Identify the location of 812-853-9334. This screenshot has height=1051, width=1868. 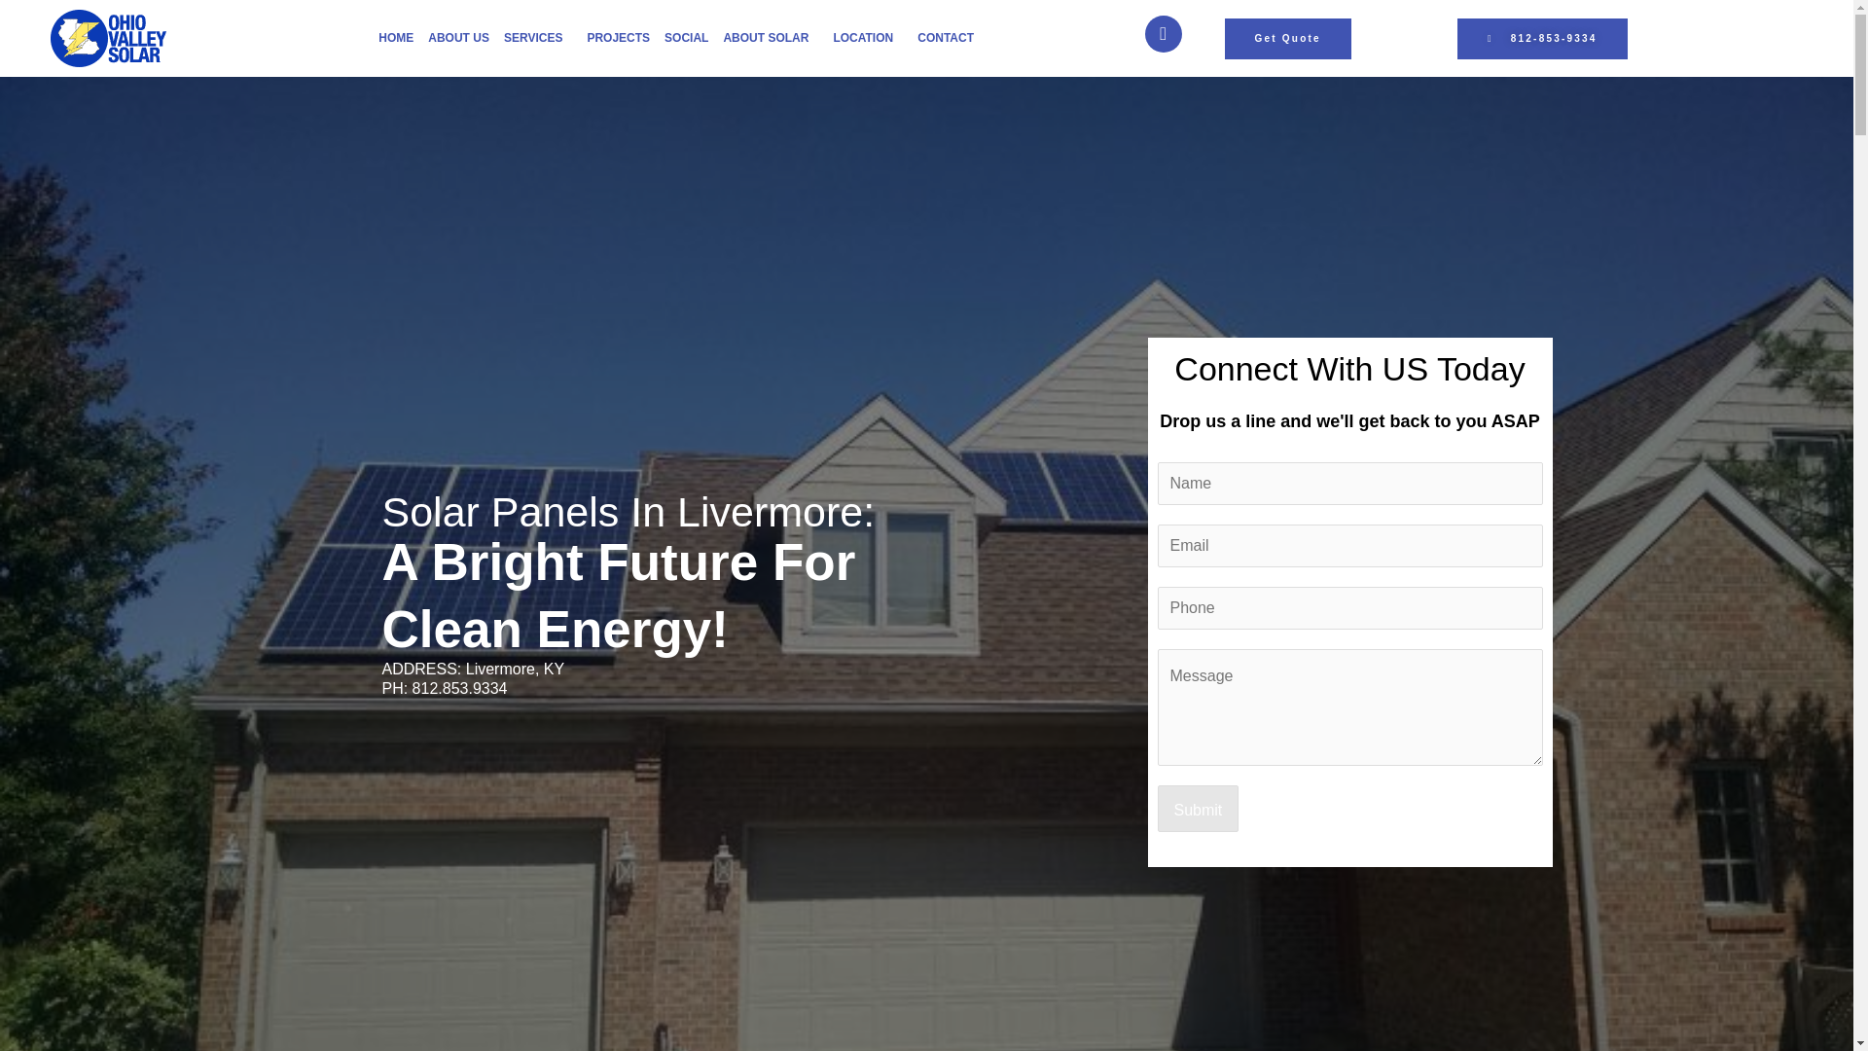
(1541, 38).